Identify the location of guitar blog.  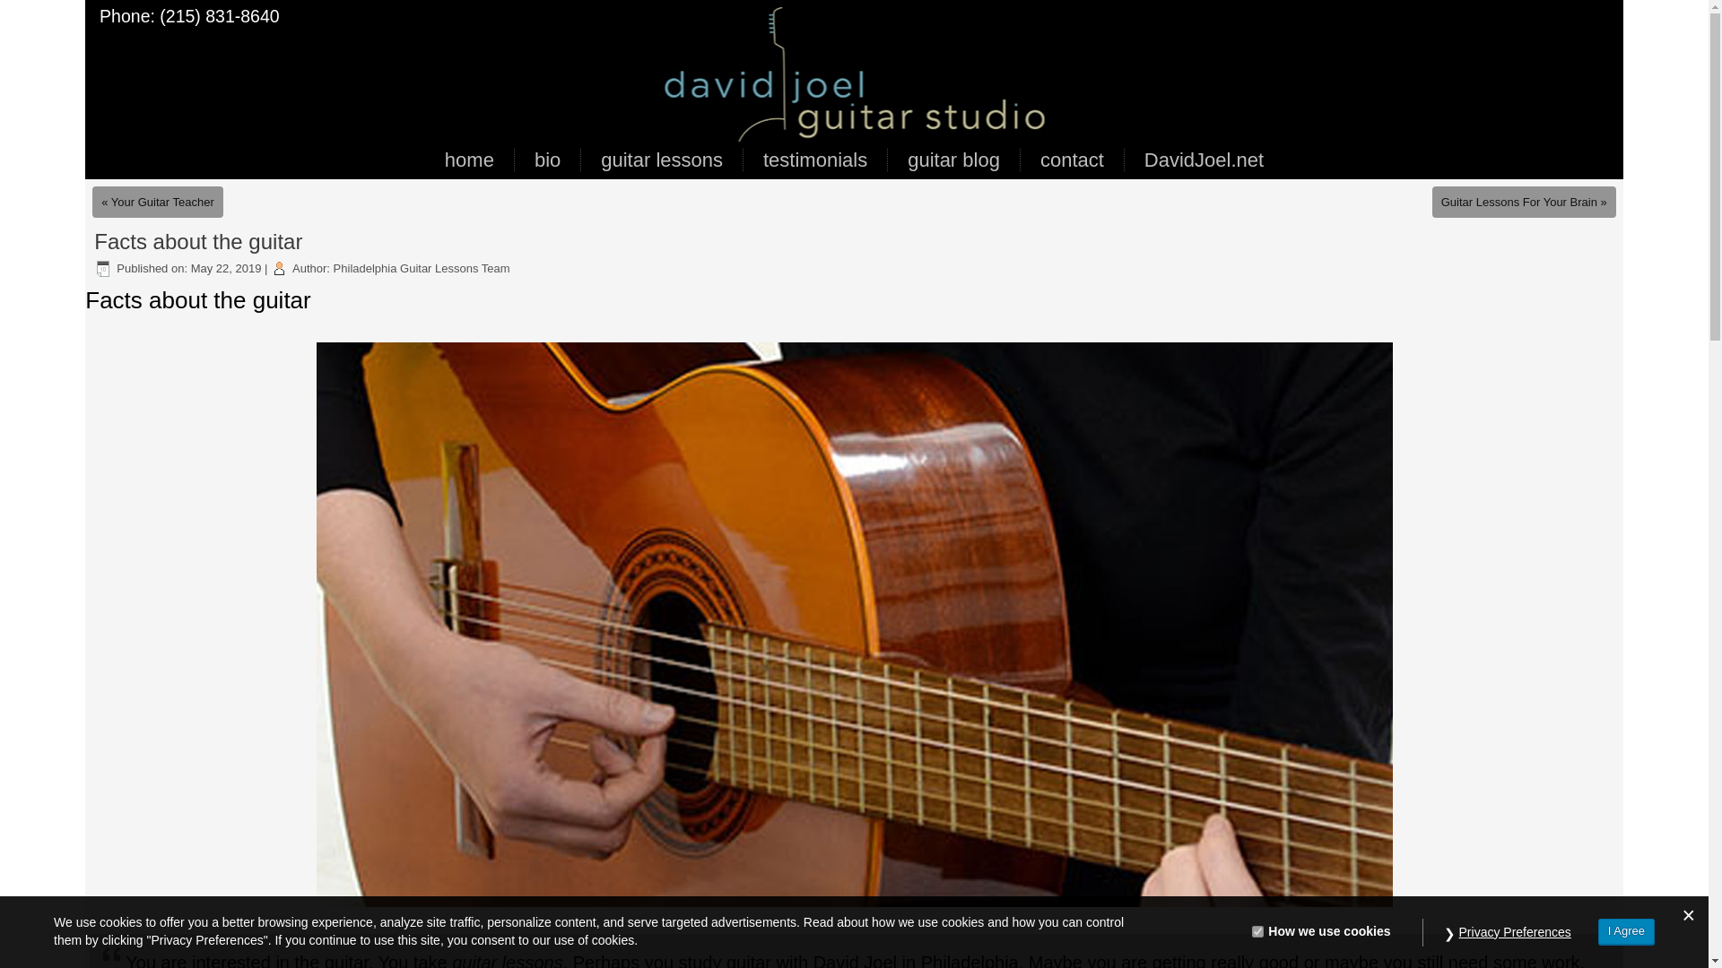
(953, 160).